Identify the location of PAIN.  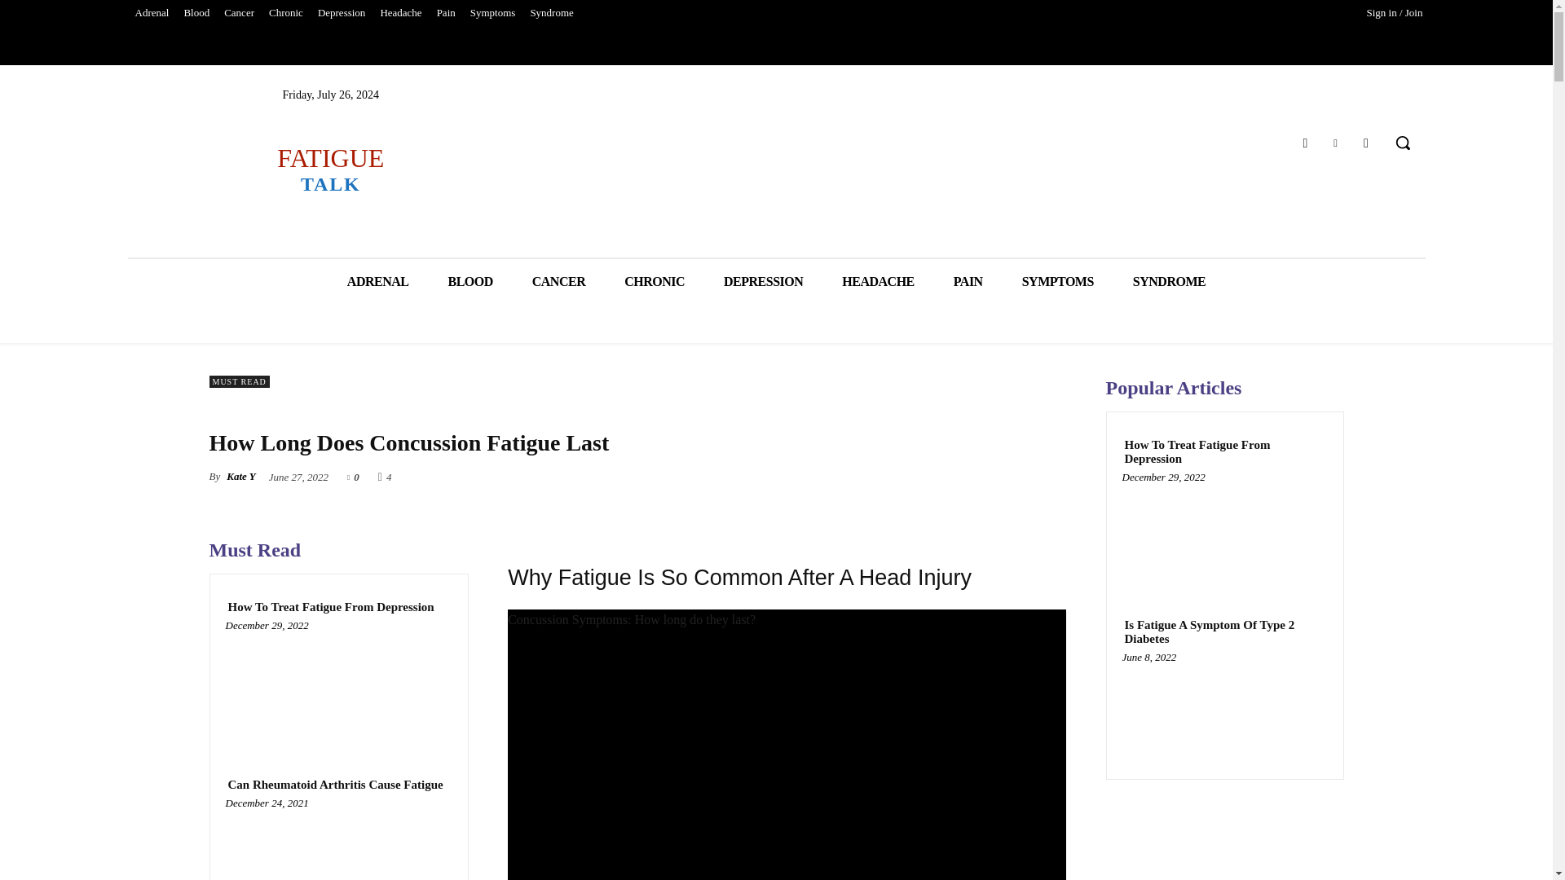
(968, 280).